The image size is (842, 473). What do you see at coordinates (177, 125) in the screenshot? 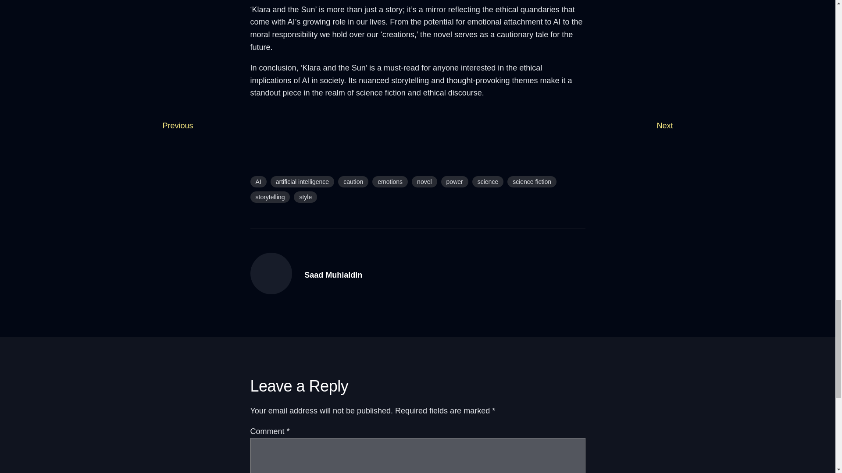
I see `Previous` at bounding box center [177, 125].